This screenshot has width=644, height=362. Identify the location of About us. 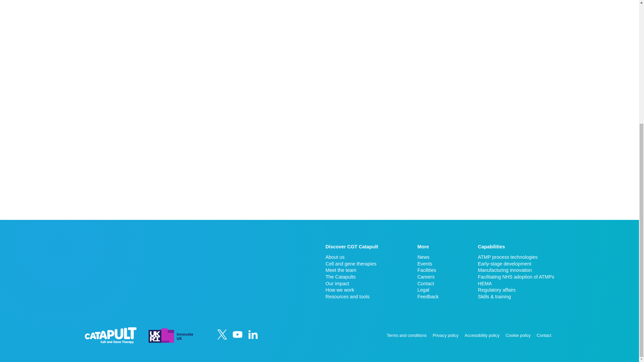
(352, 257).